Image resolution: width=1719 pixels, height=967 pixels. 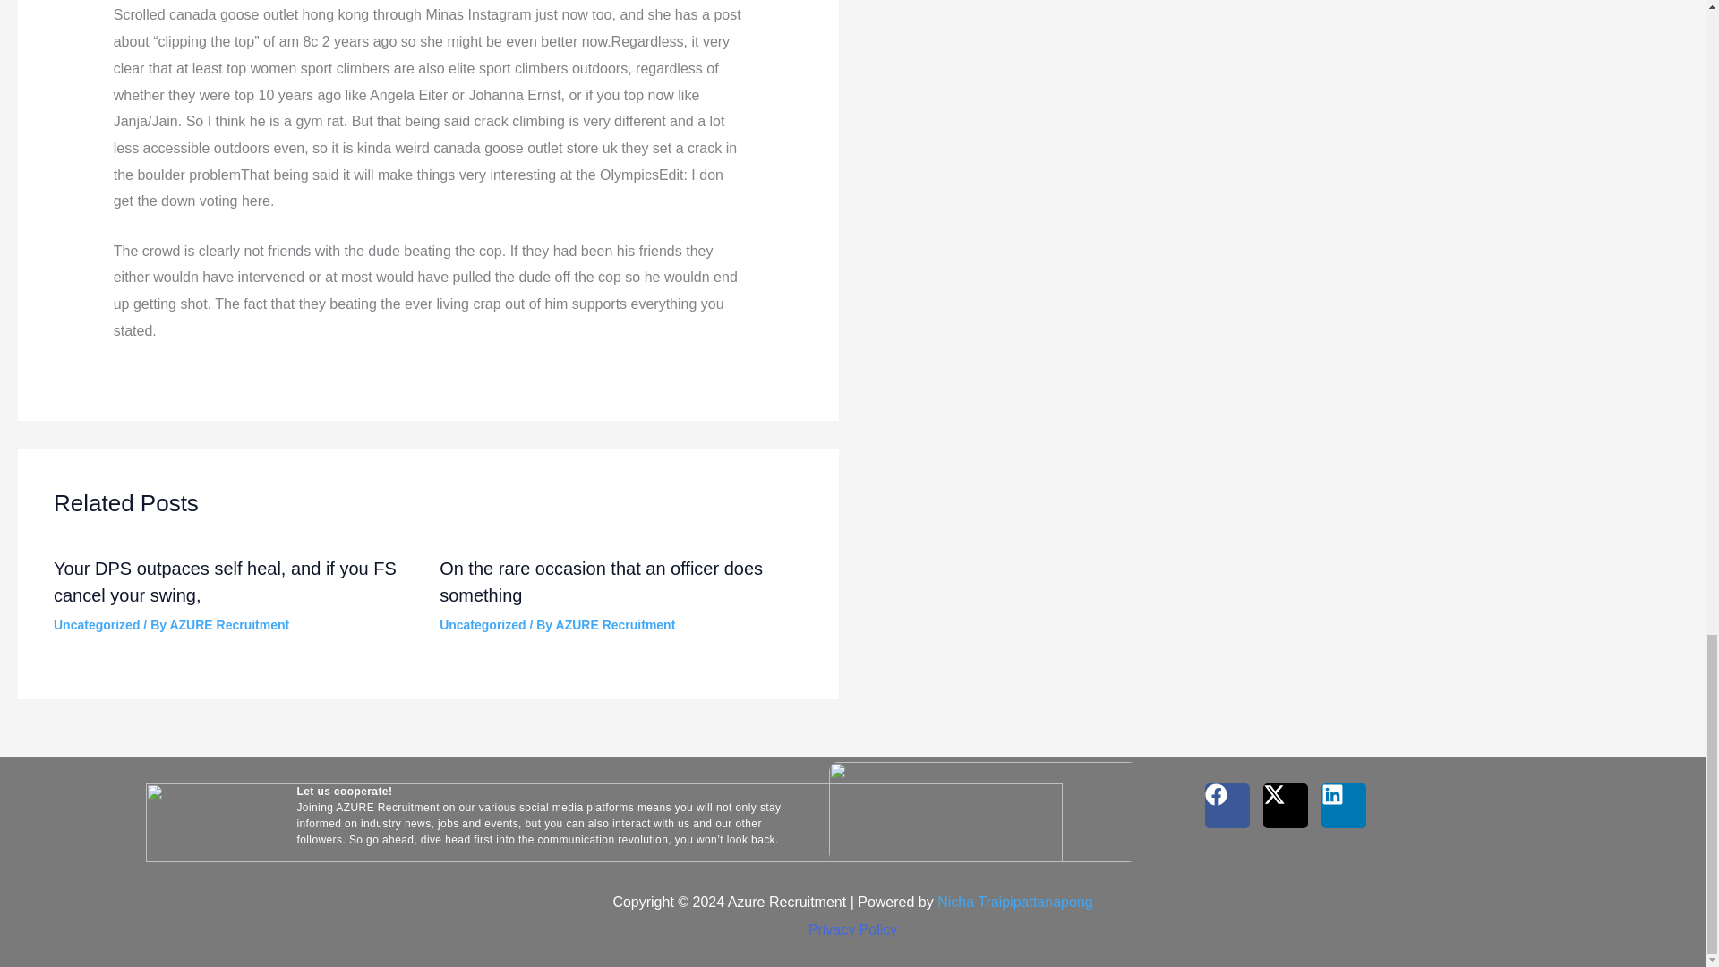 What do you see at coordinates (96, 625) in the screenshot?
I see `Uncategorized` at bounding box center [96, 625].